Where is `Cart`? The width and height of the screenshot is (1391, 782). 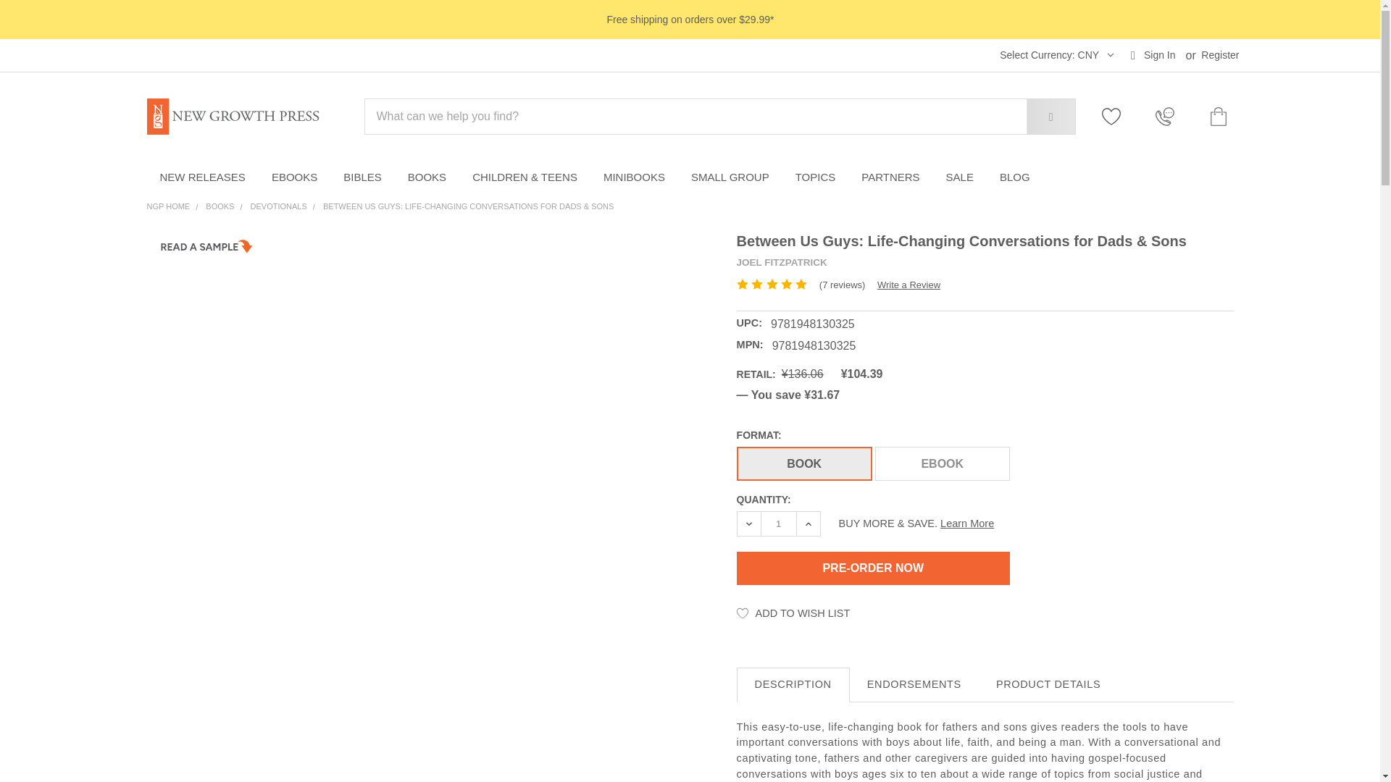 Cart is located at coordinates (1216, 116).